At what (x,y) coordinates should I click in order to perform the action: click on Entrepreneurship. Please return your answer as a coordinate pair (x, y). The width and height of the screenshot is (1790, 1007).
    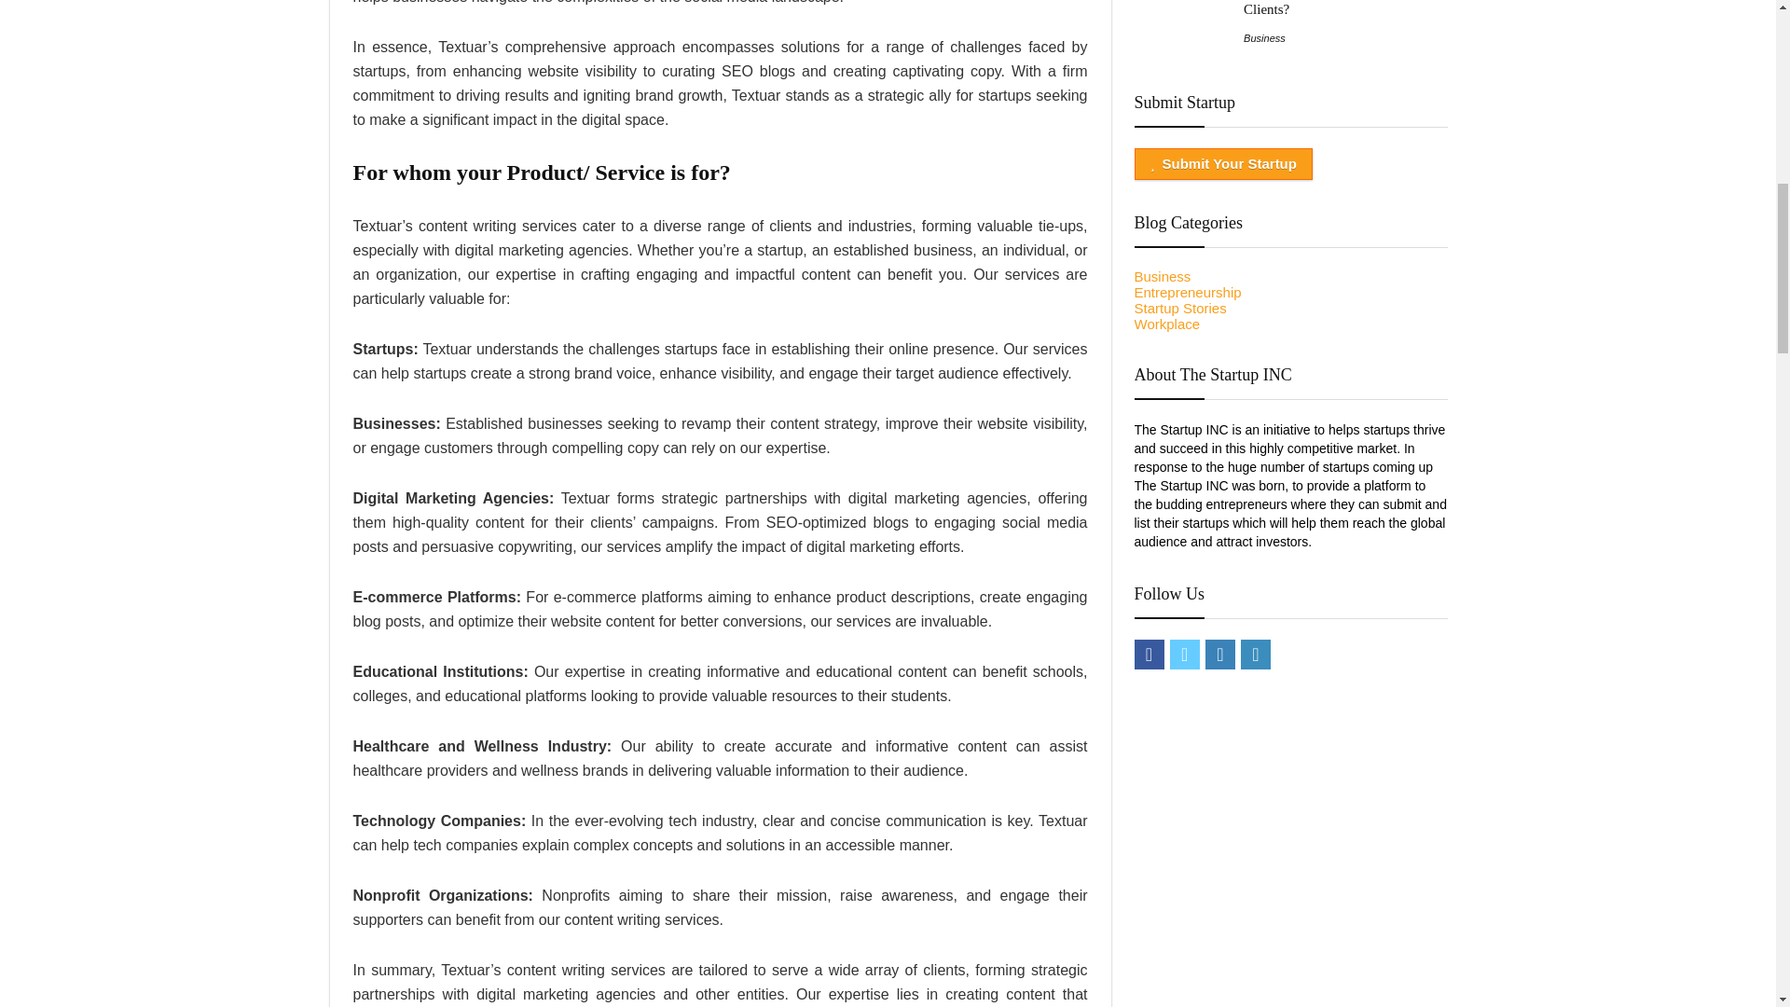
    Looking at the image, I should click on (1186, 291).